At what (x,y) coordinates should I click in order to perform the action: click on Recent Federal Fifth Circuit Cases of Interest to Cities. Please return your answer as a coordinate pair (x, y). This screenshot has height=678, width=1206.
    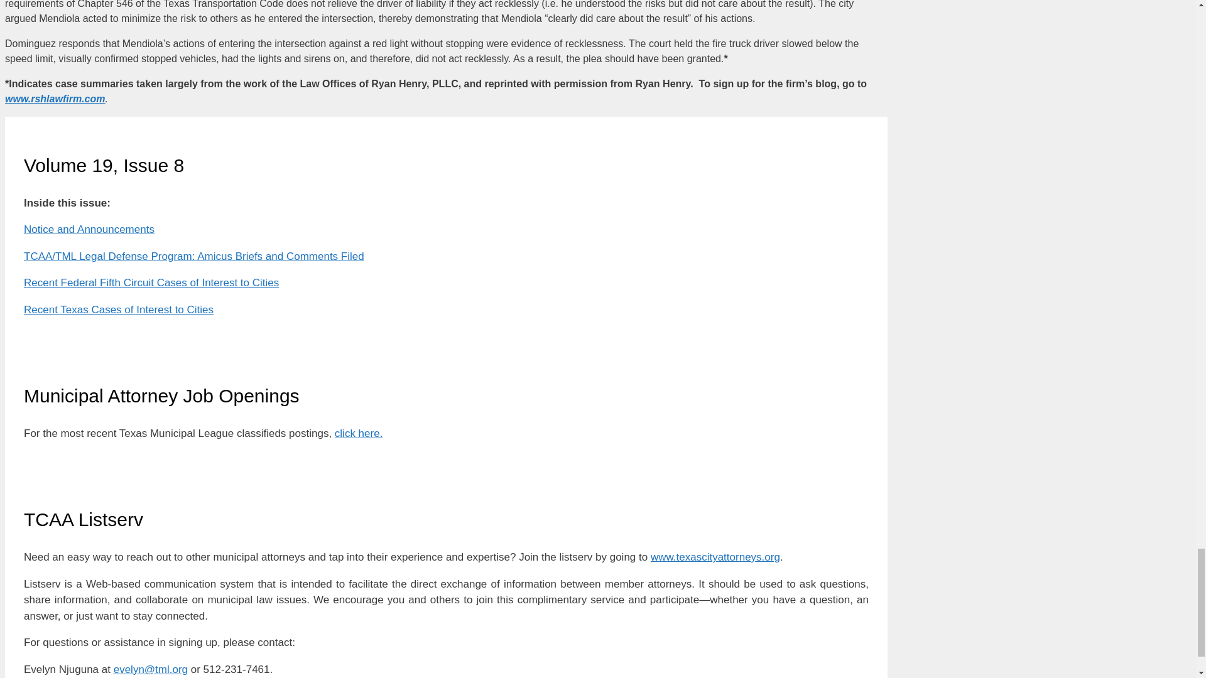
    Looking at the image, I should click on (151, 282).